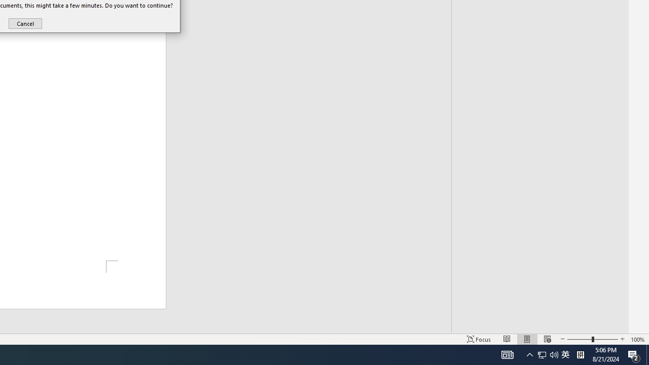  Describe the element at coordinates (548, 355) in the screenshot. I see `Q2790: 100%` at that location.